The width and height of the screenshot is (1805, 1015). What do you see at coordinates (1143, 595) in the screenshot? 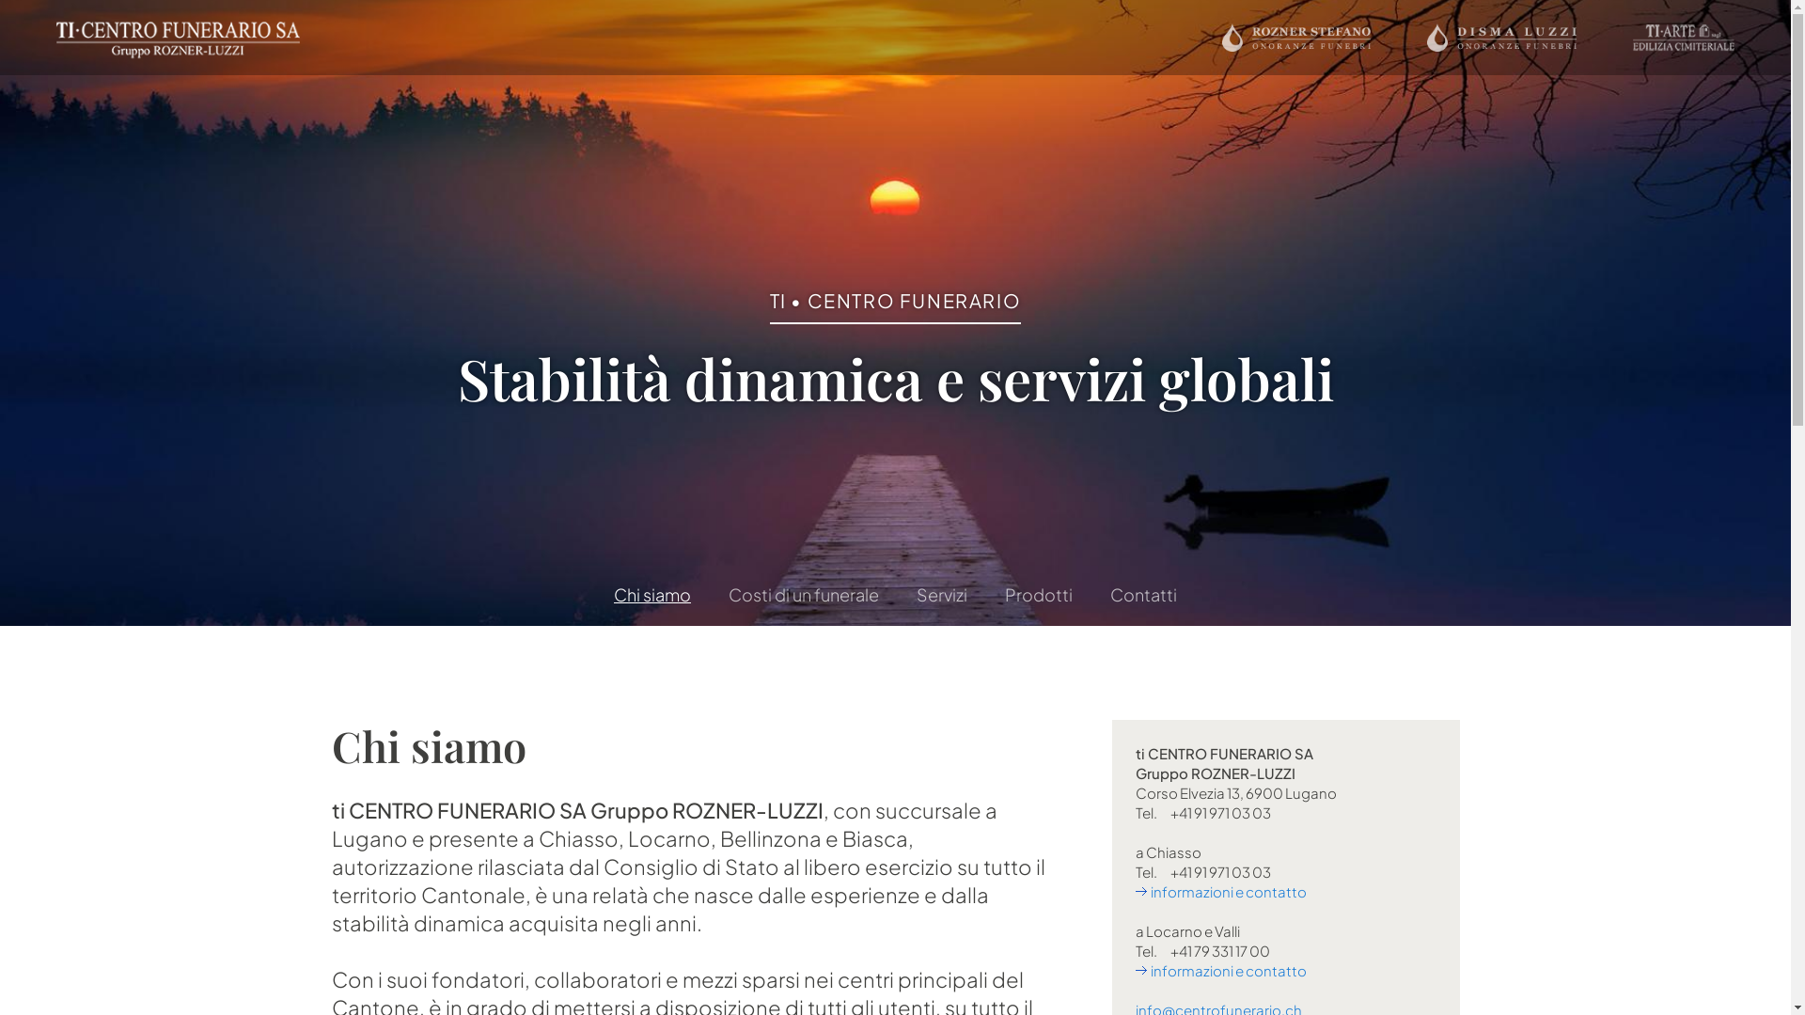
I see `Contatti` at bounding box center [1143, 595].